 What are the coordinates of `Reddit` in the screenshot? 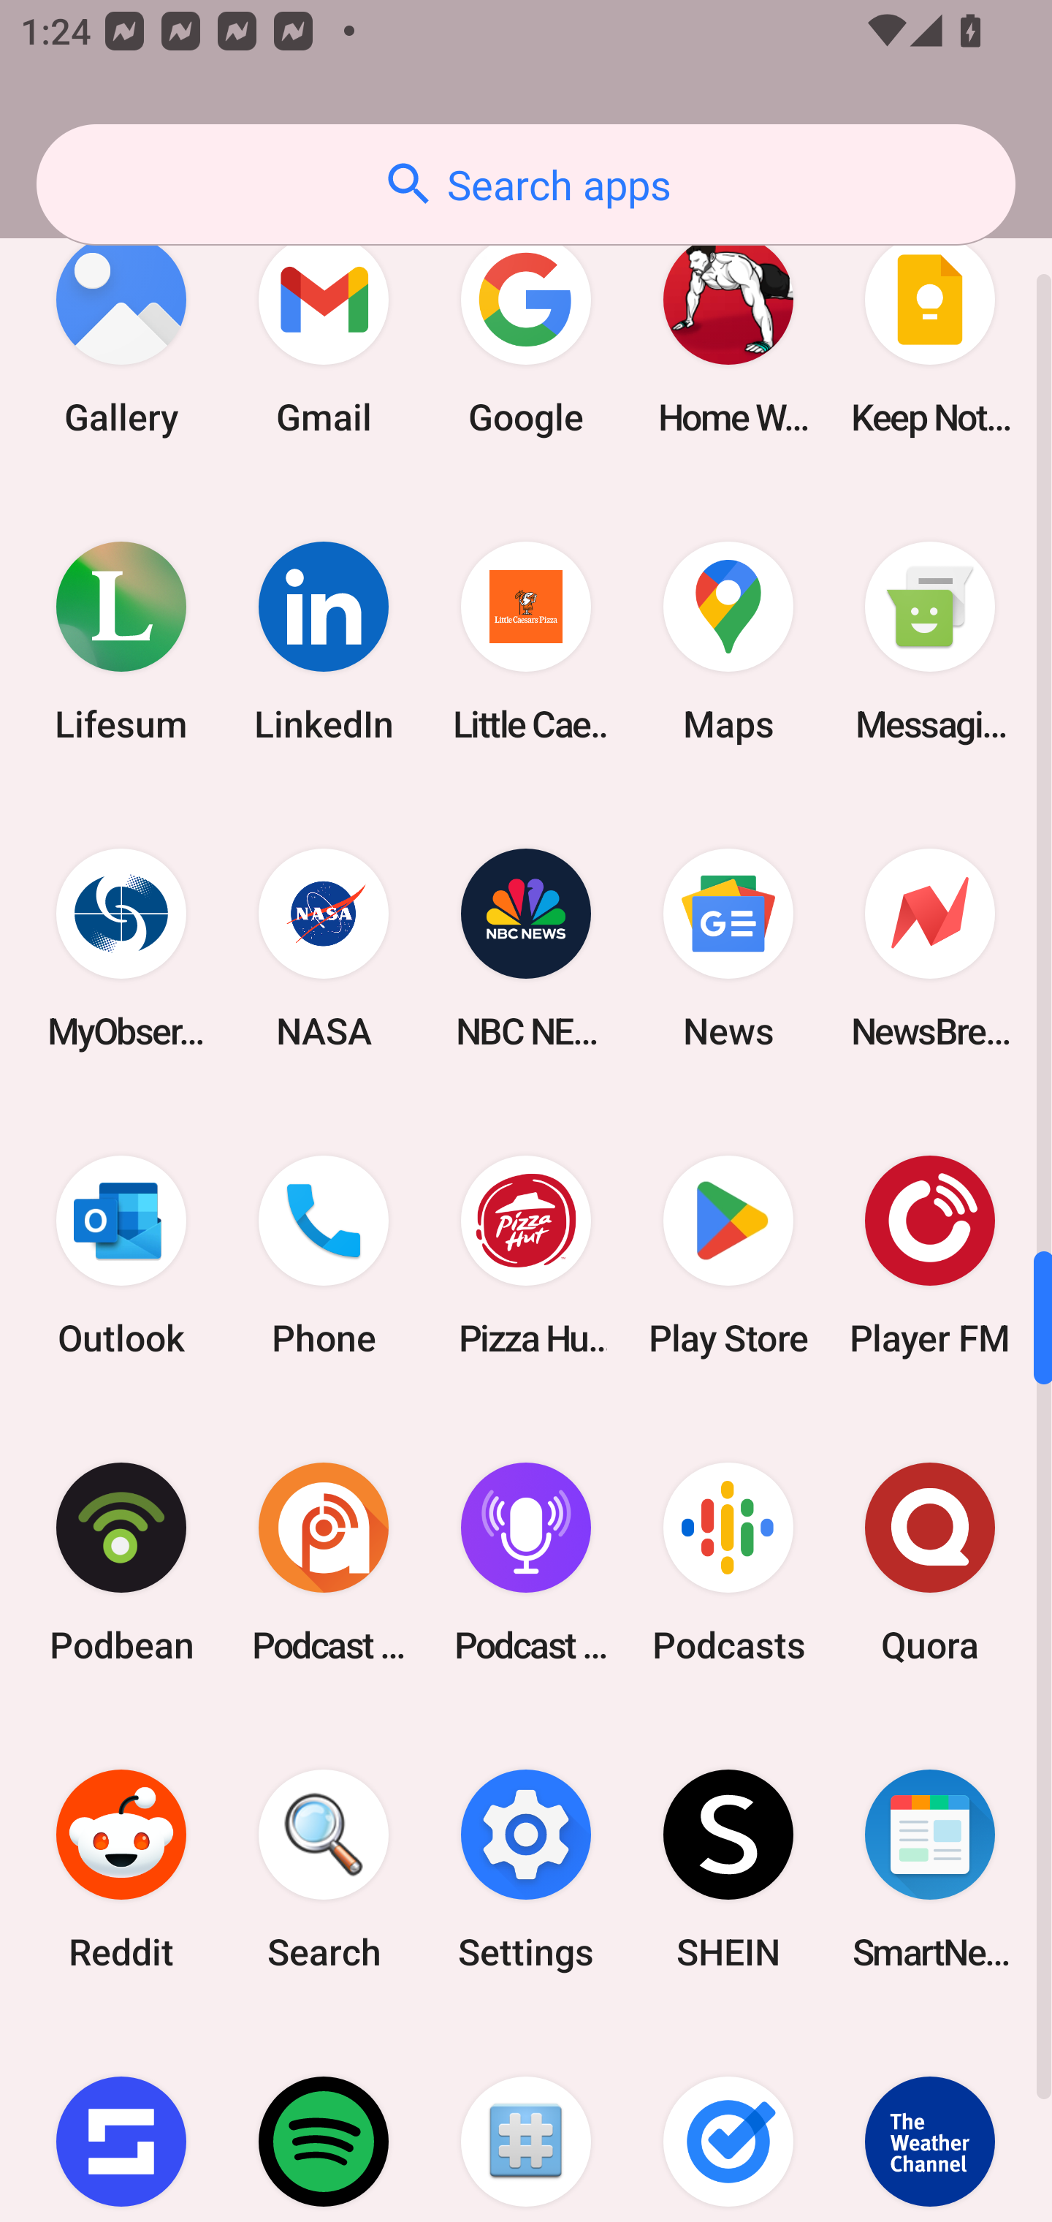 It's located at (121, 1870).